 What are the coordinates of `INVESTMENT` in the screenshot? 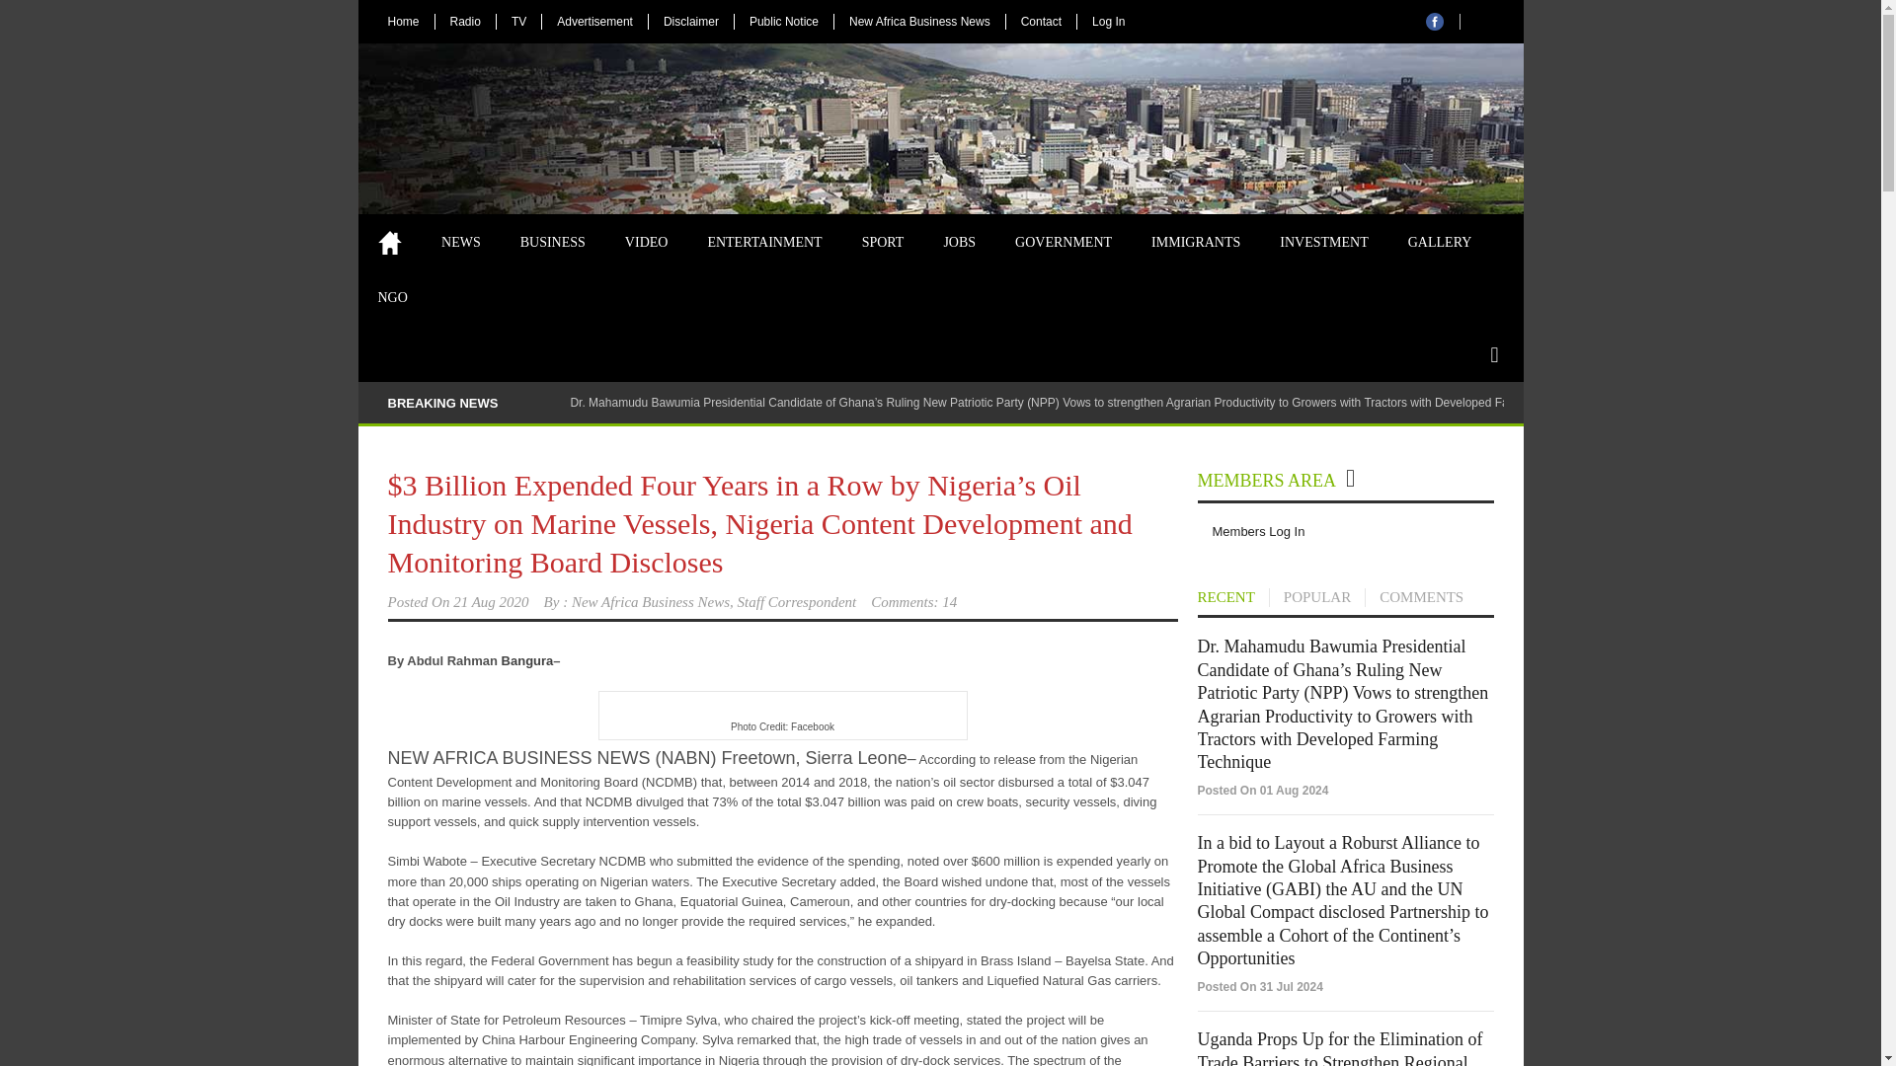 It's located at (1323, 243).